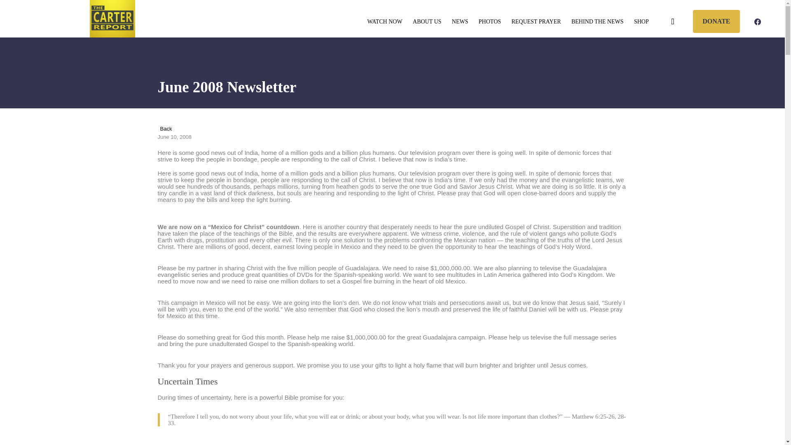 This screenshot has width=791, height=445. Describe the element at coordinates (112, 19) in the screenshot. I see `The Carter Report` at that location.